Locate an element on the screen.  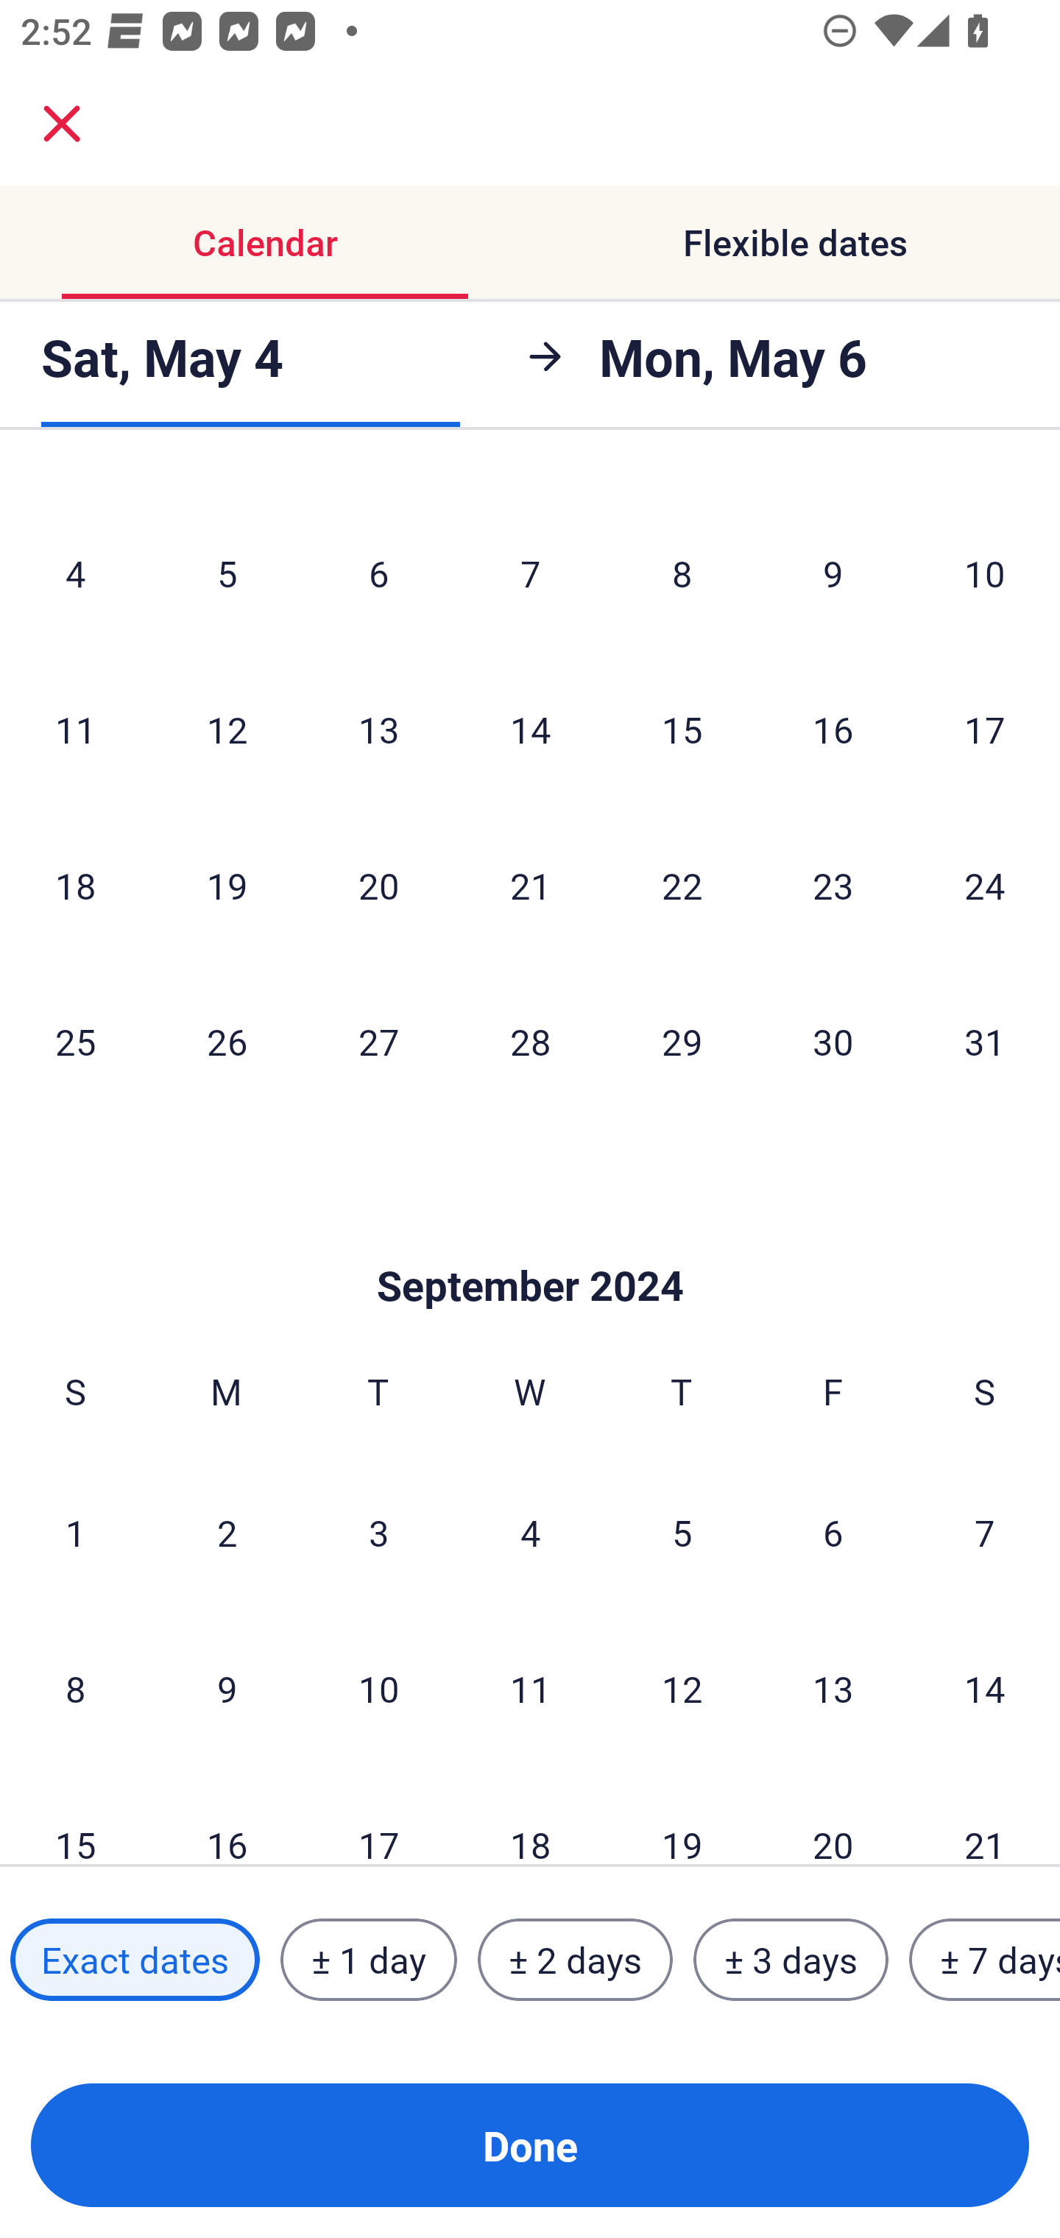
9 Monday, September 9, 2024 is located at coordinates (227, 1688).